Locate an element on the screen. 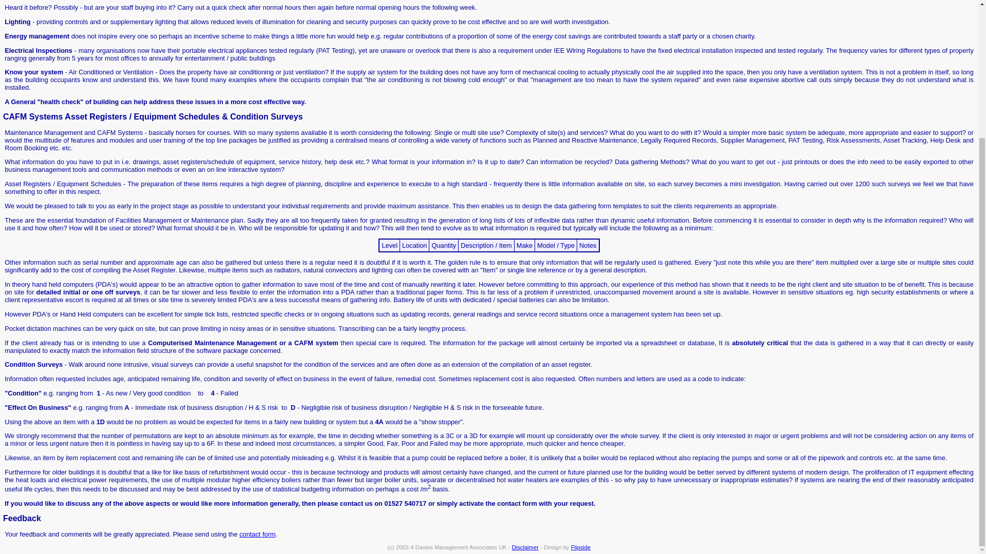 The width and height of the screenshot is (986, 554). Flipside is located at coordinates (580, 547).